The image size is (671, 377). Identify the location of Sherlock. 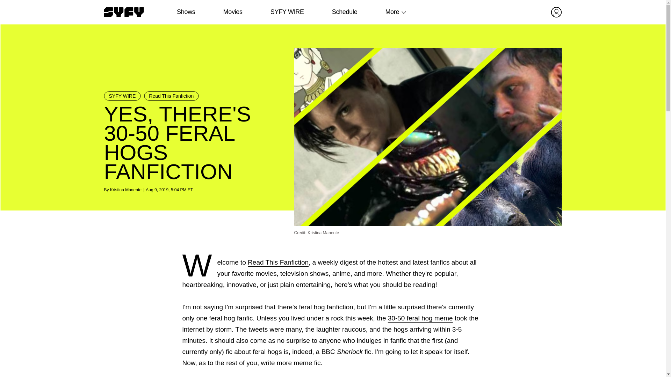
(349, 352).